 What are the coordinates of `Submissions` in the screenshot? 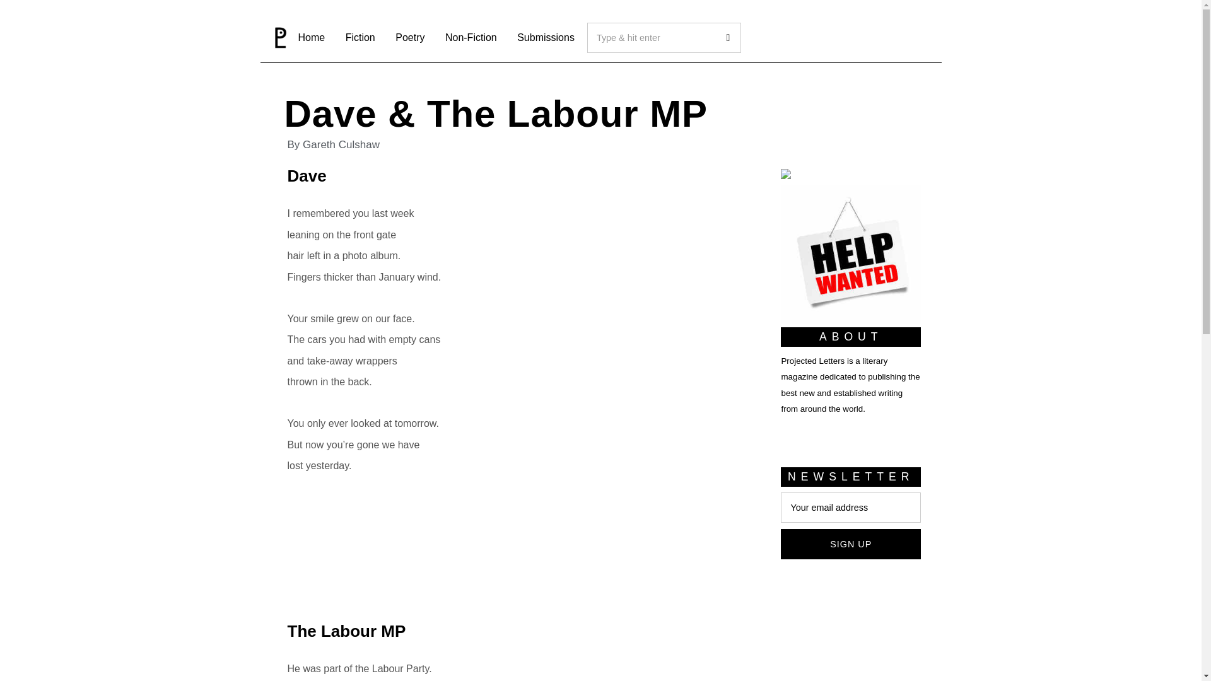 It's located at (546, 37).